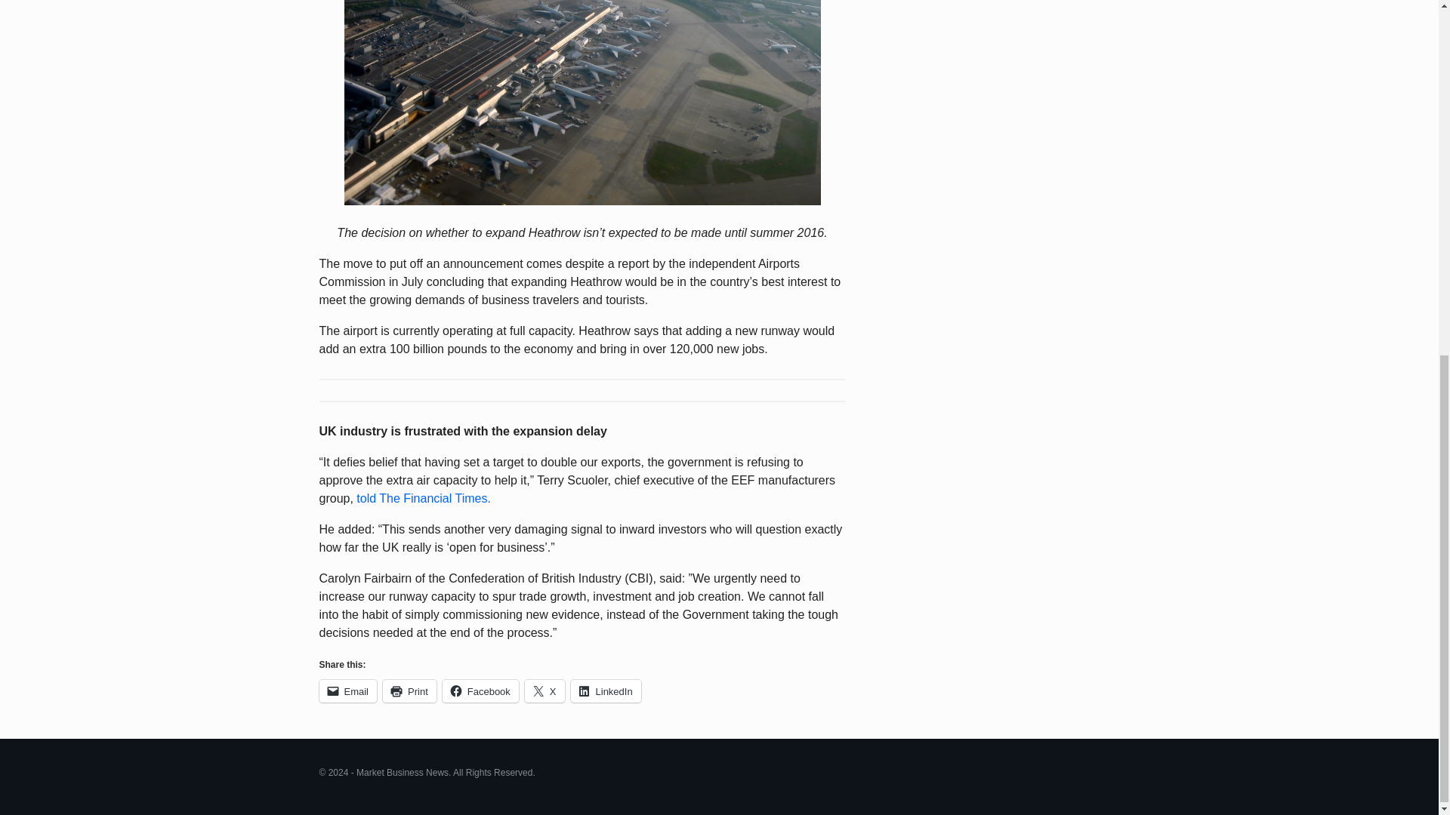 This screenshot has width=1450, height=815. What do you see at coordinates (424, 498) in the screenshot?
I see `told The Financial Times.` at bounding box center [424, 498].